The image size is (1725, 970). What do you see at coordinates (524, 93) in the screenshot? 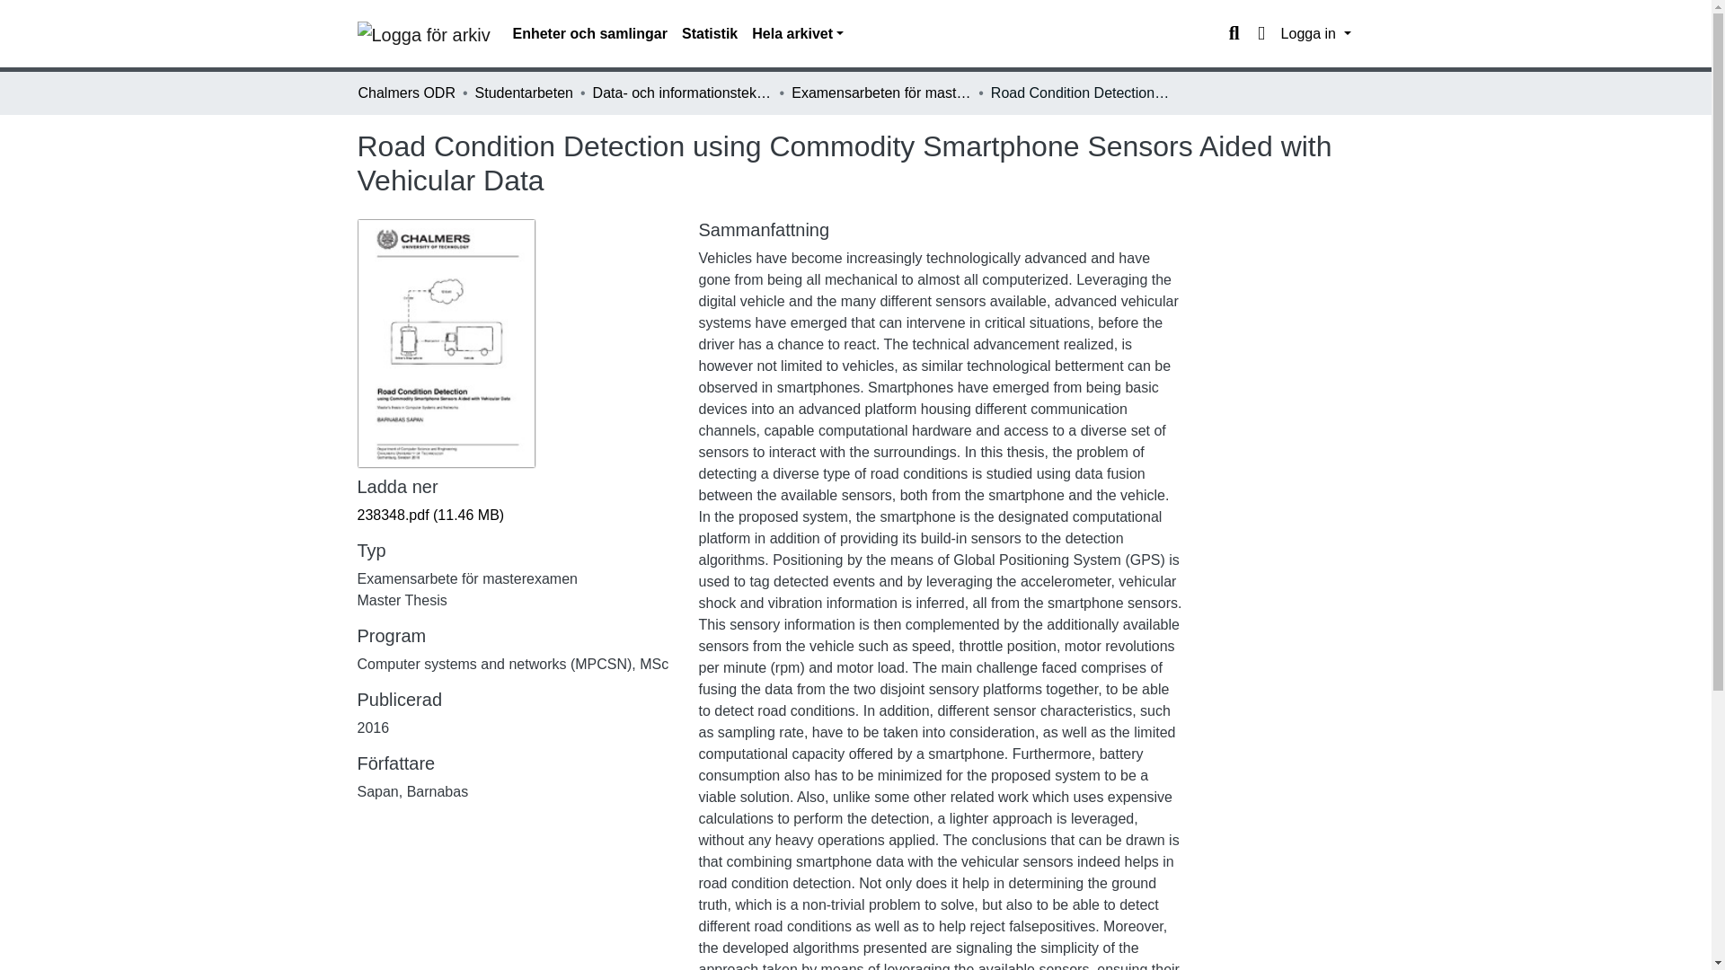
I see `Studentarbeten` at bounding box center [524, 93].